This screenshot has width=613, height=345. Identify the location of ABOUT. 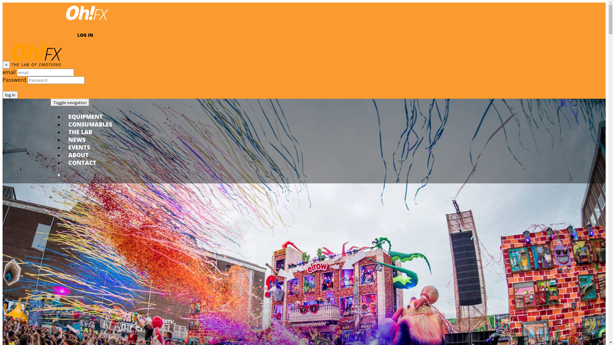
(79, 155).